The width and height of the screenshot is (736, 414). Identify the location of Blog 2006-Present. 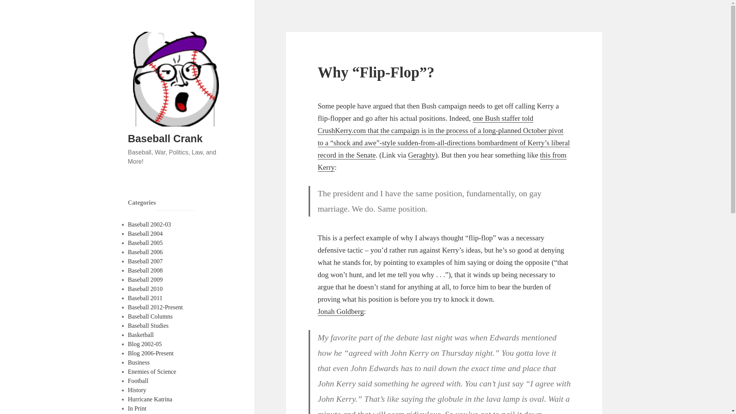
(151, 353).